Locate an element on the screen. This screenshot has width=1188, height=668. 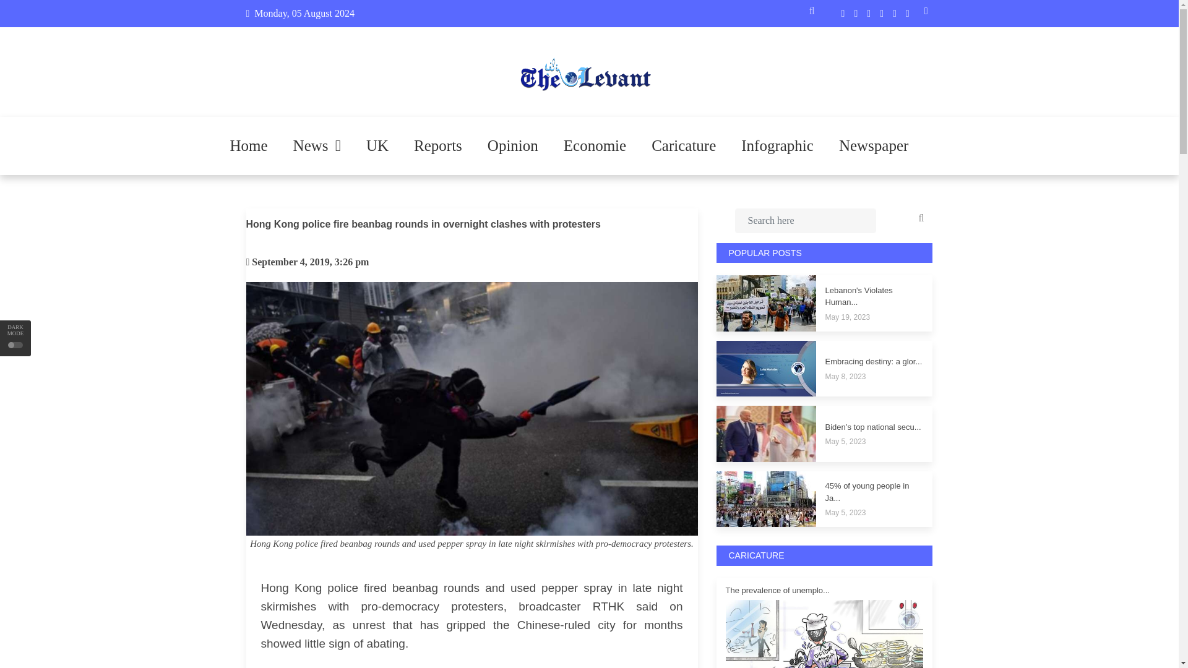
September 4, 2019, 3:26 pm is located at coordinates (310, 262).